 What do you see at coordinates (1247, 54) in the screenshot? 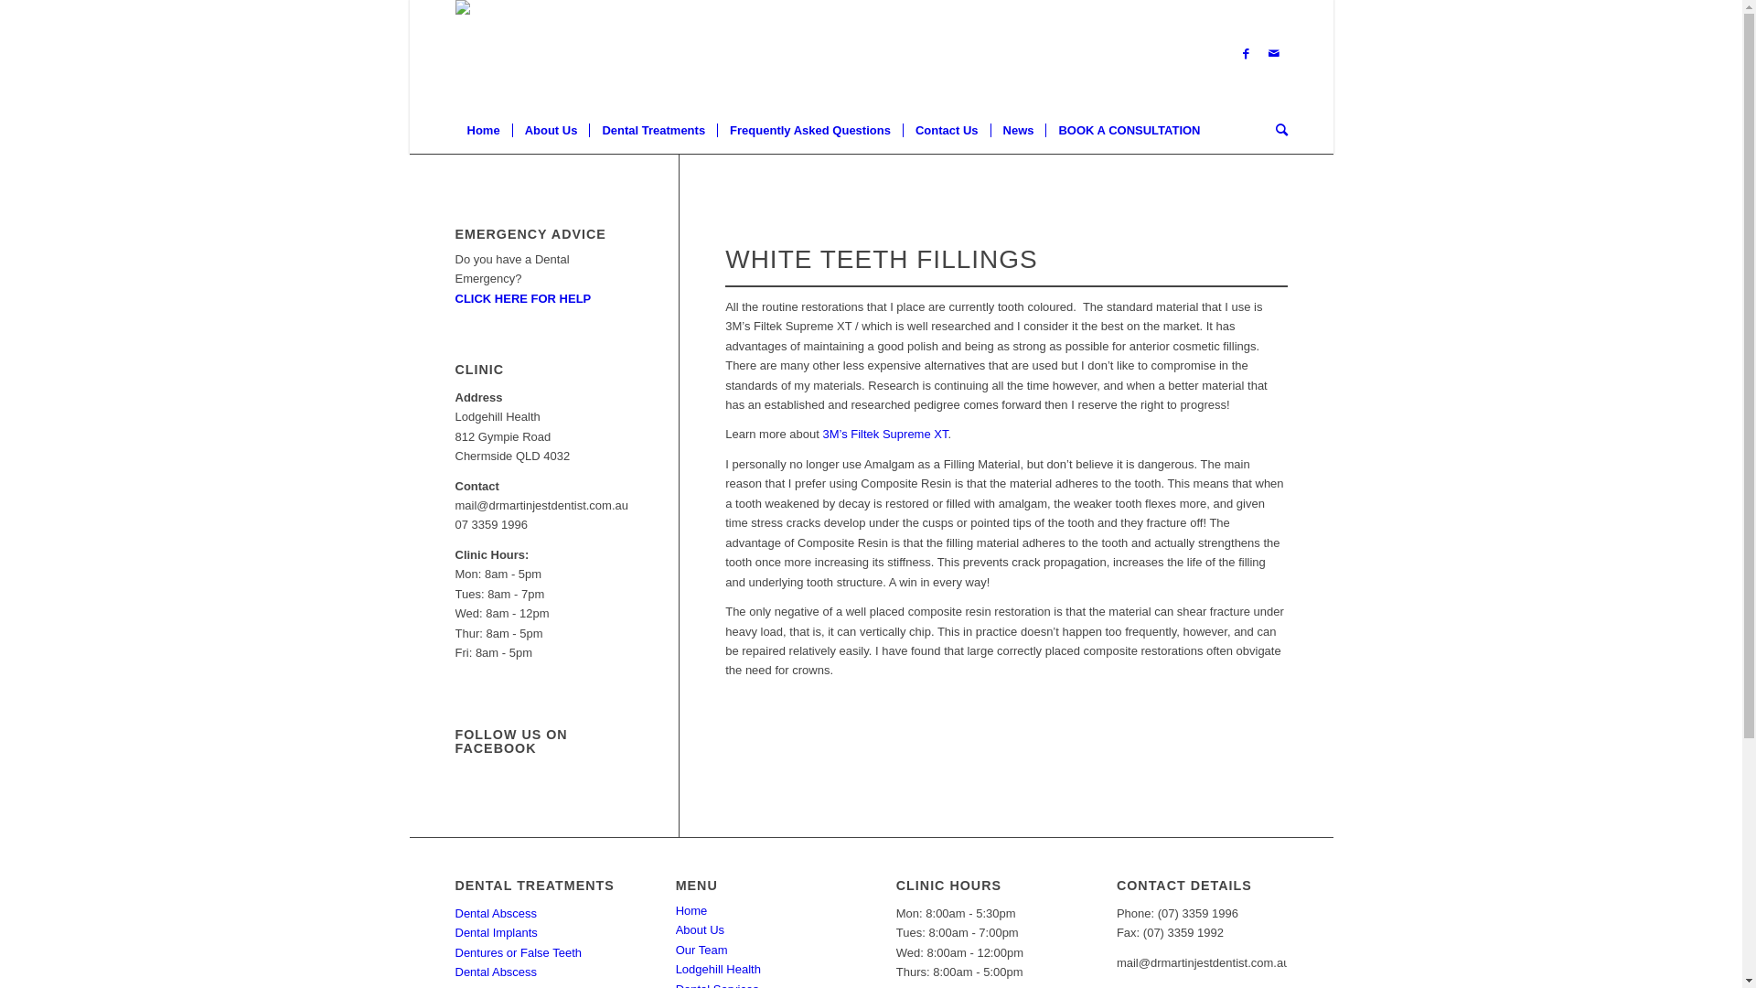
I see `Facebook` at bounding box center [1247, 54].